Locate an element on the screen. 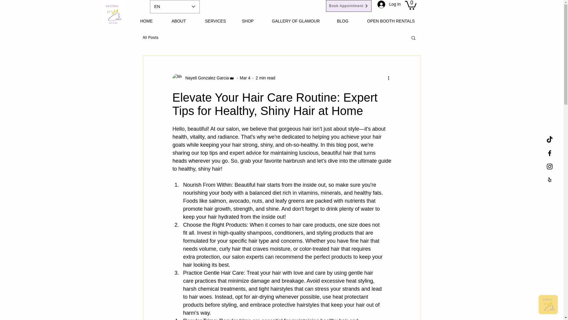 This screenshot has height=320, width=568. HOME is located at coordinates (151, 21).